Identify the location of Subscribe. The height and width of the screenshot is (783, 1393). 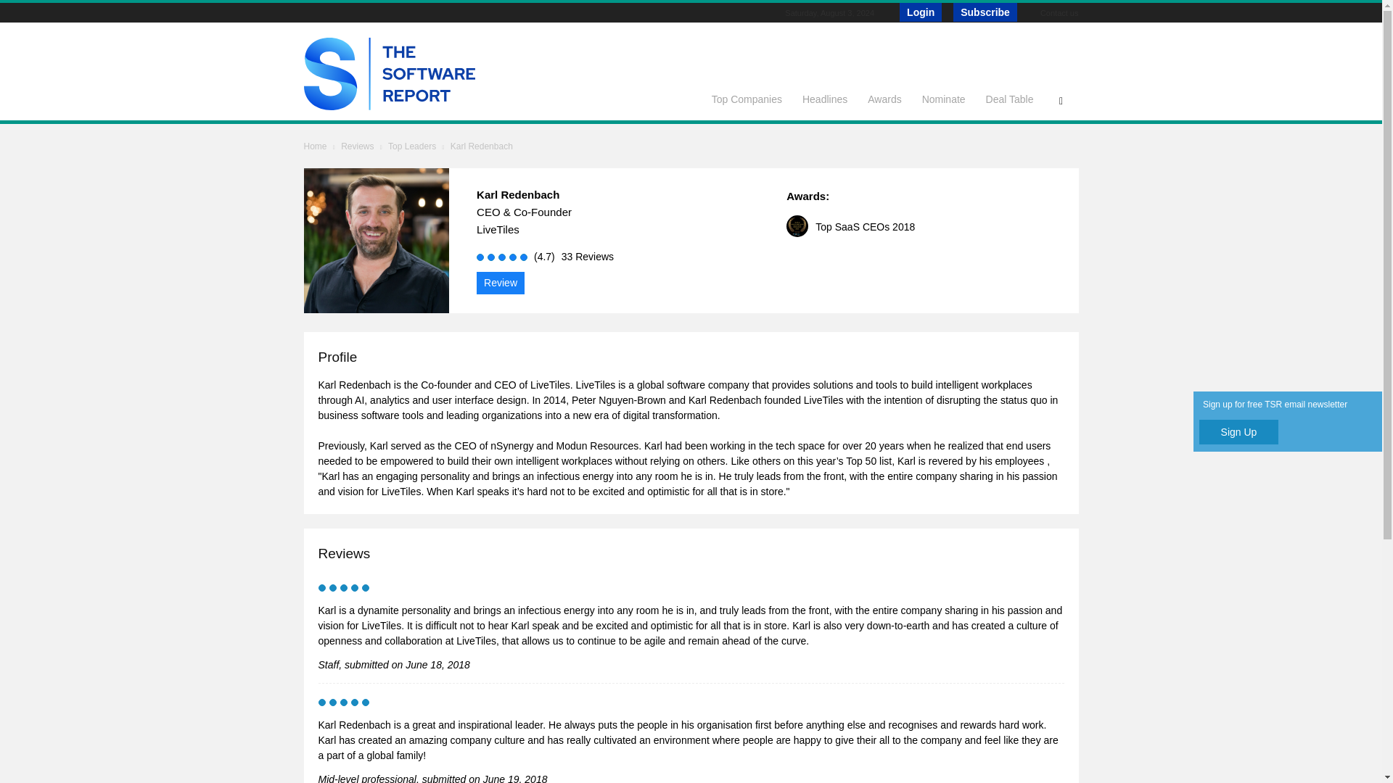
(985, 12).